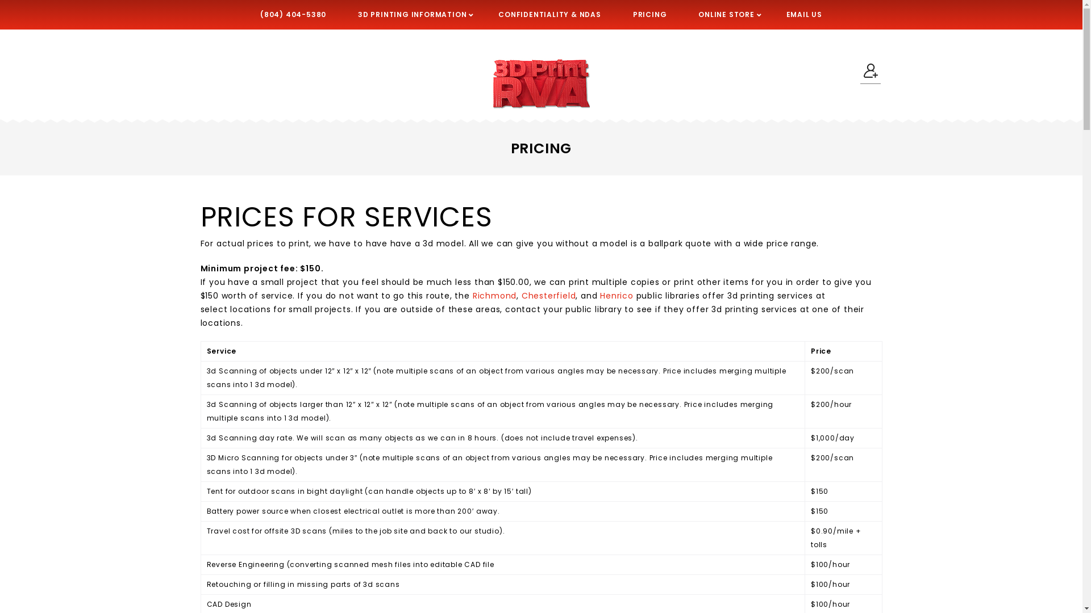 The height and width of the screenshot is (613, 1091). I want to click on Richmond, so click(494, 296).